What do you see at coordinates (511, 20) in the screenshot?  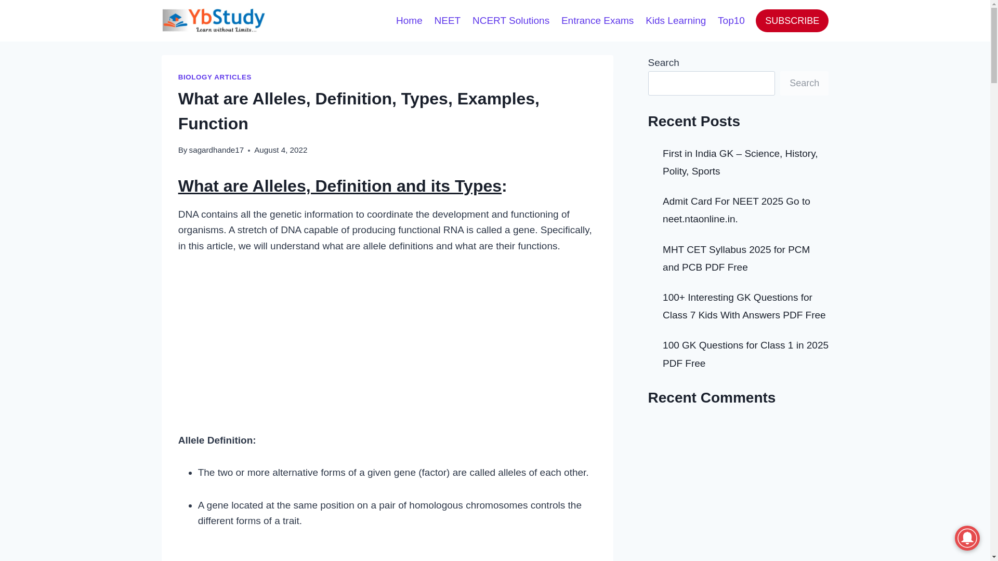 I see `NCERT Solutions` at bounding box center [511, 20].